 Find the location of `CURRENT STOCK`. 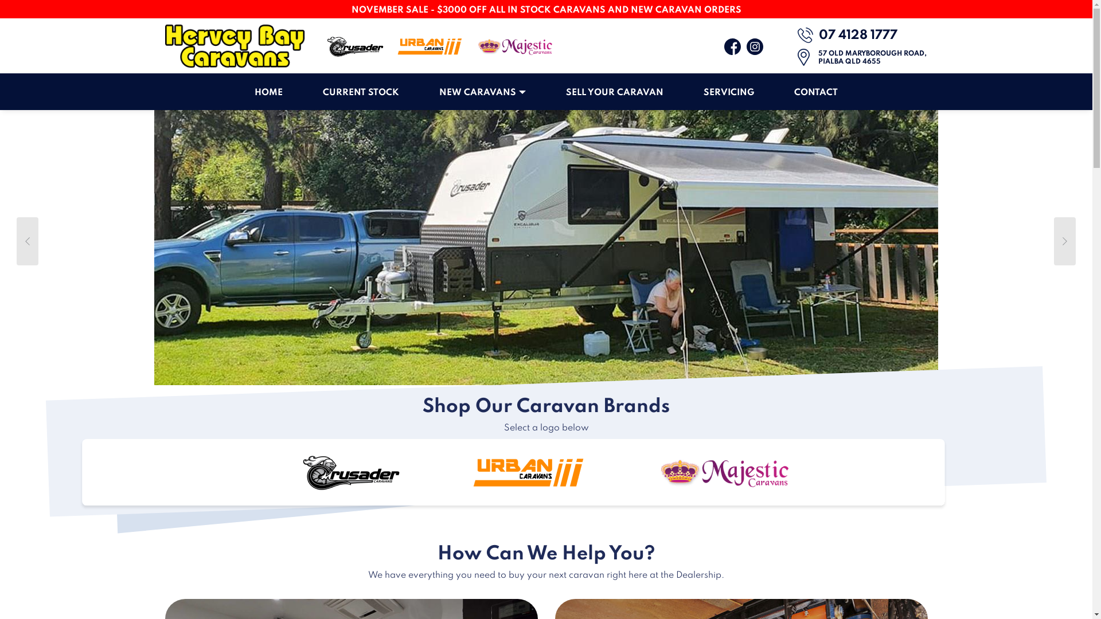

CURRENT STOCK is located at coordinates (361, 93).